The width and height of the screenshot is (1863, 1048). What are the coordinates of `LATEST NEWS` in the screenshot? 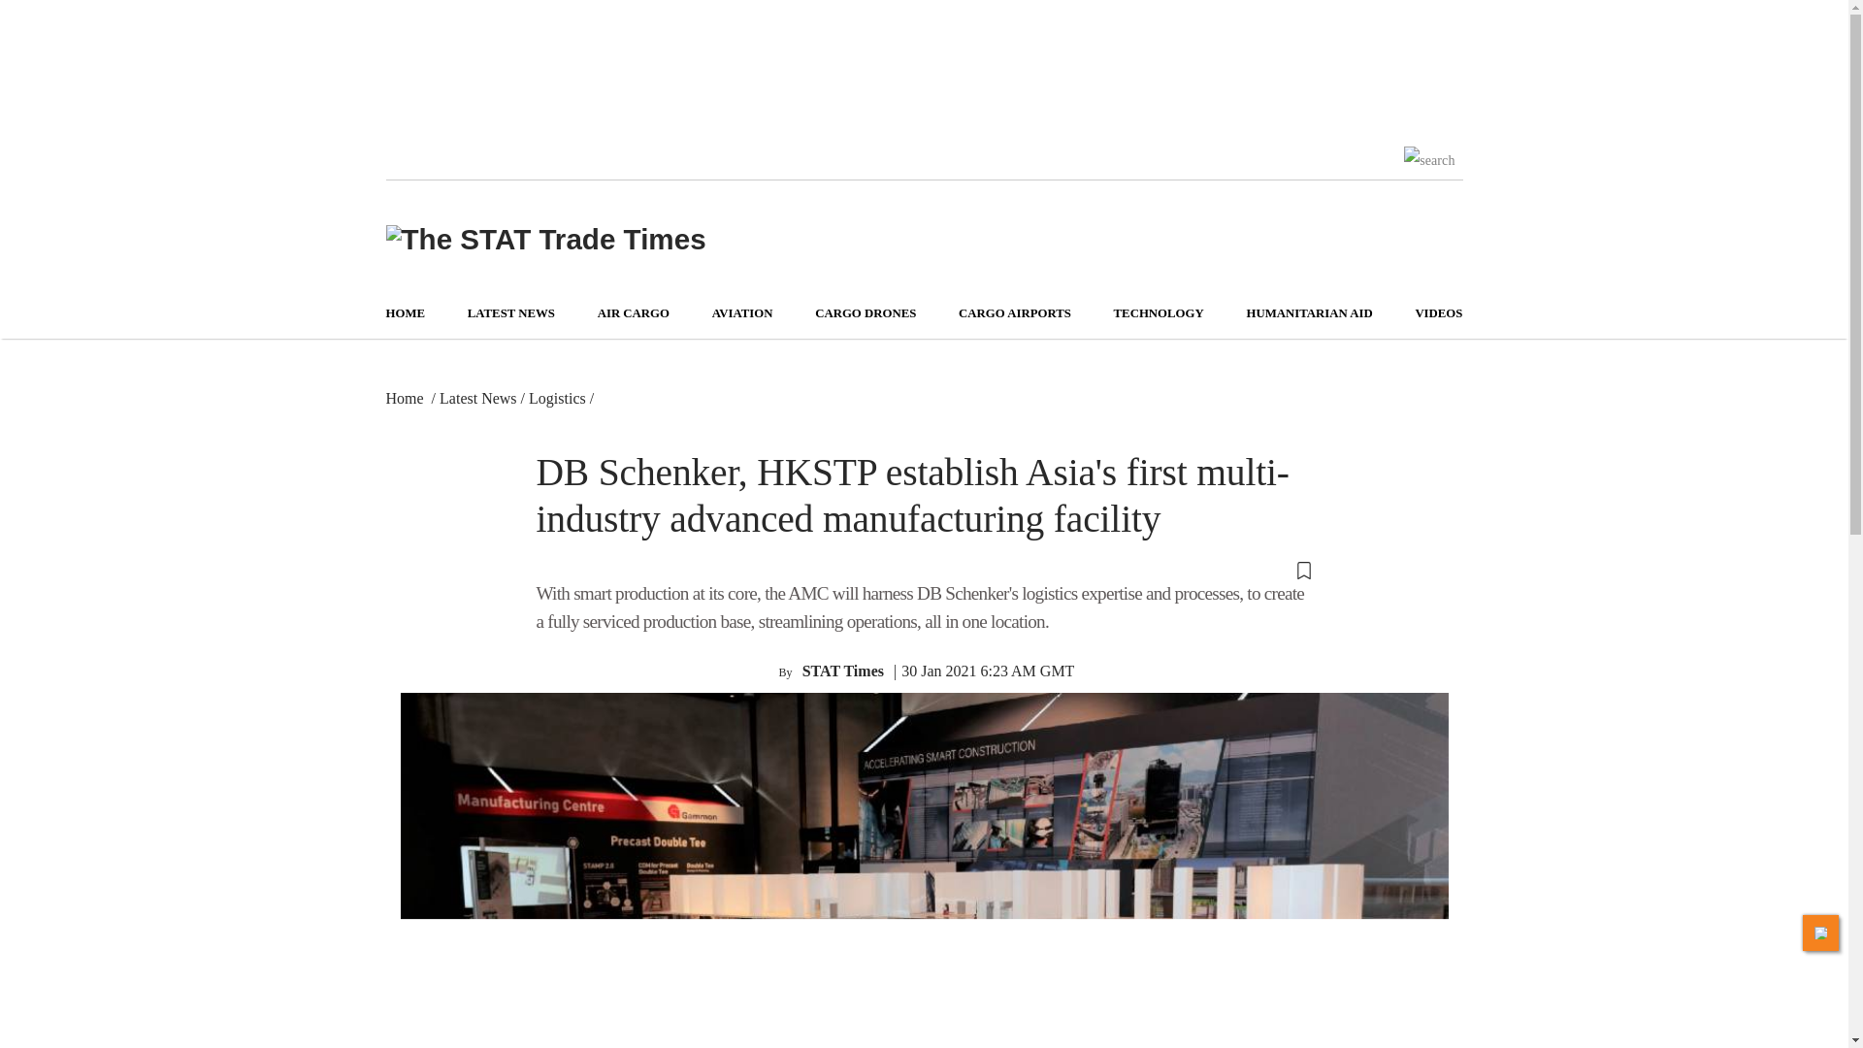 It's located at (510, 313).